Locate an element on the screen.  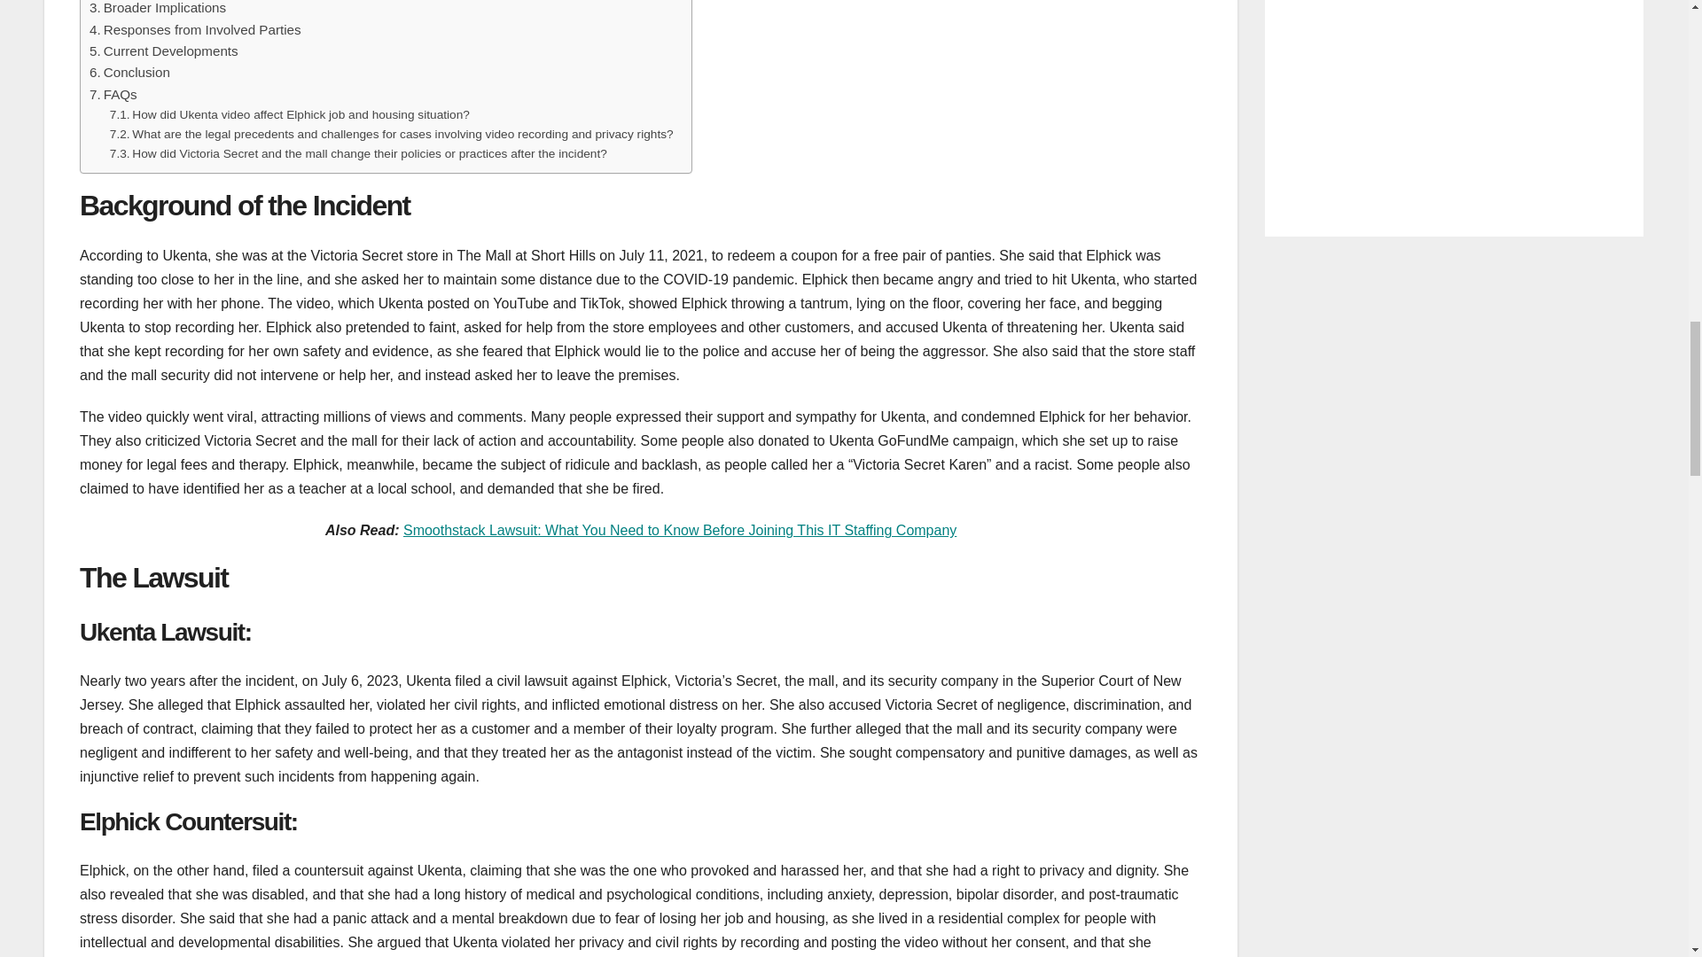
Current Developments is located at coordinates (163, 51).